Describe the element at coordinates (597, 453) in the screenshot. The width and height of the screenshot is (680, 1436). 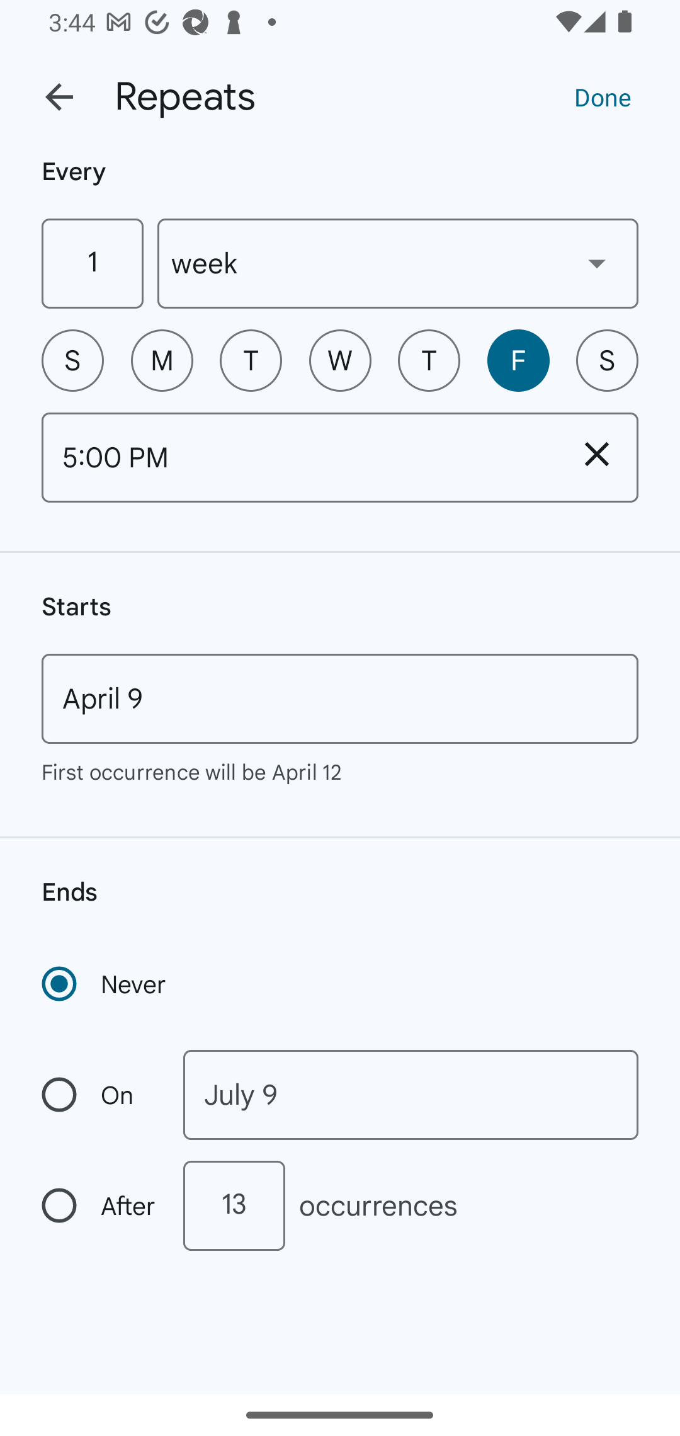
I see `Remove 5:00 PM` at that location.